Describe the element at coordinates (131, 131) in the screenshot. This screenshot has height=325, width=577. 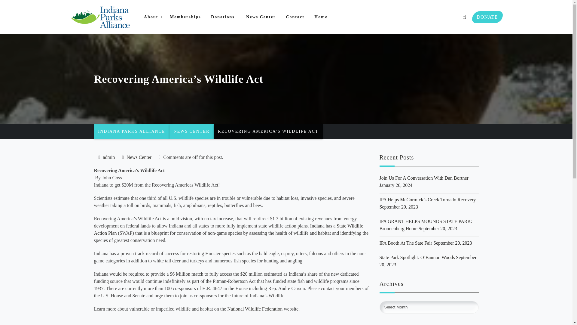
I see `INDIANA PARKS ALLIANCE` at that location.